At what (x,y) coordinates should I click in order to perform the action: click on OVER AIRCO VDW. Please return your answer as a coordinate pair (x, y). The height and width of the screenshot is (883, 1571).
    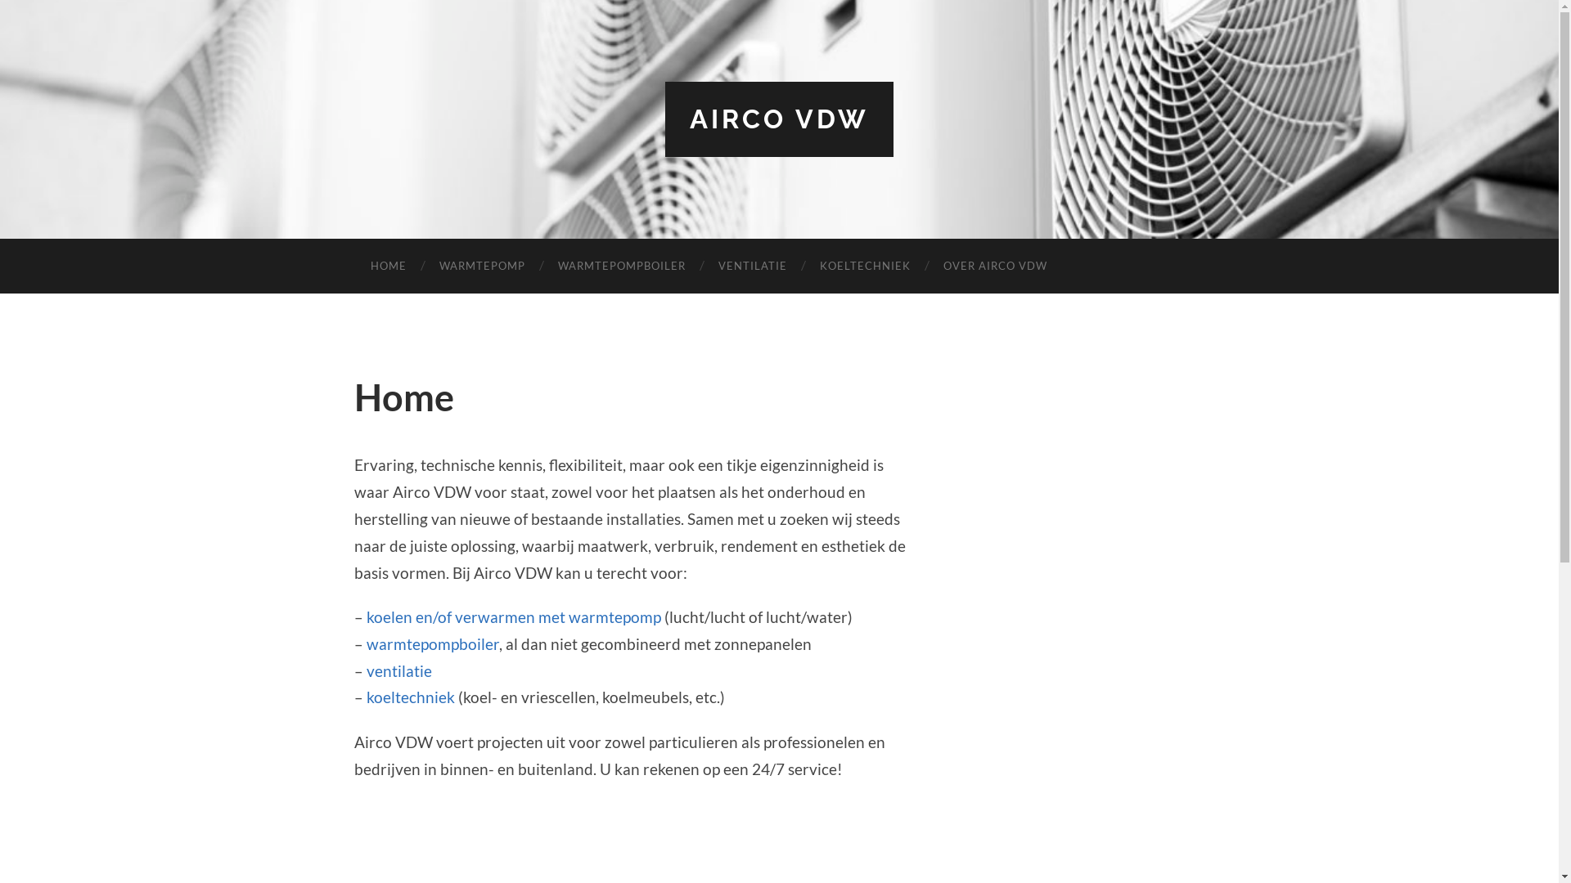
    Looking at the image, I should click on (995, 267).